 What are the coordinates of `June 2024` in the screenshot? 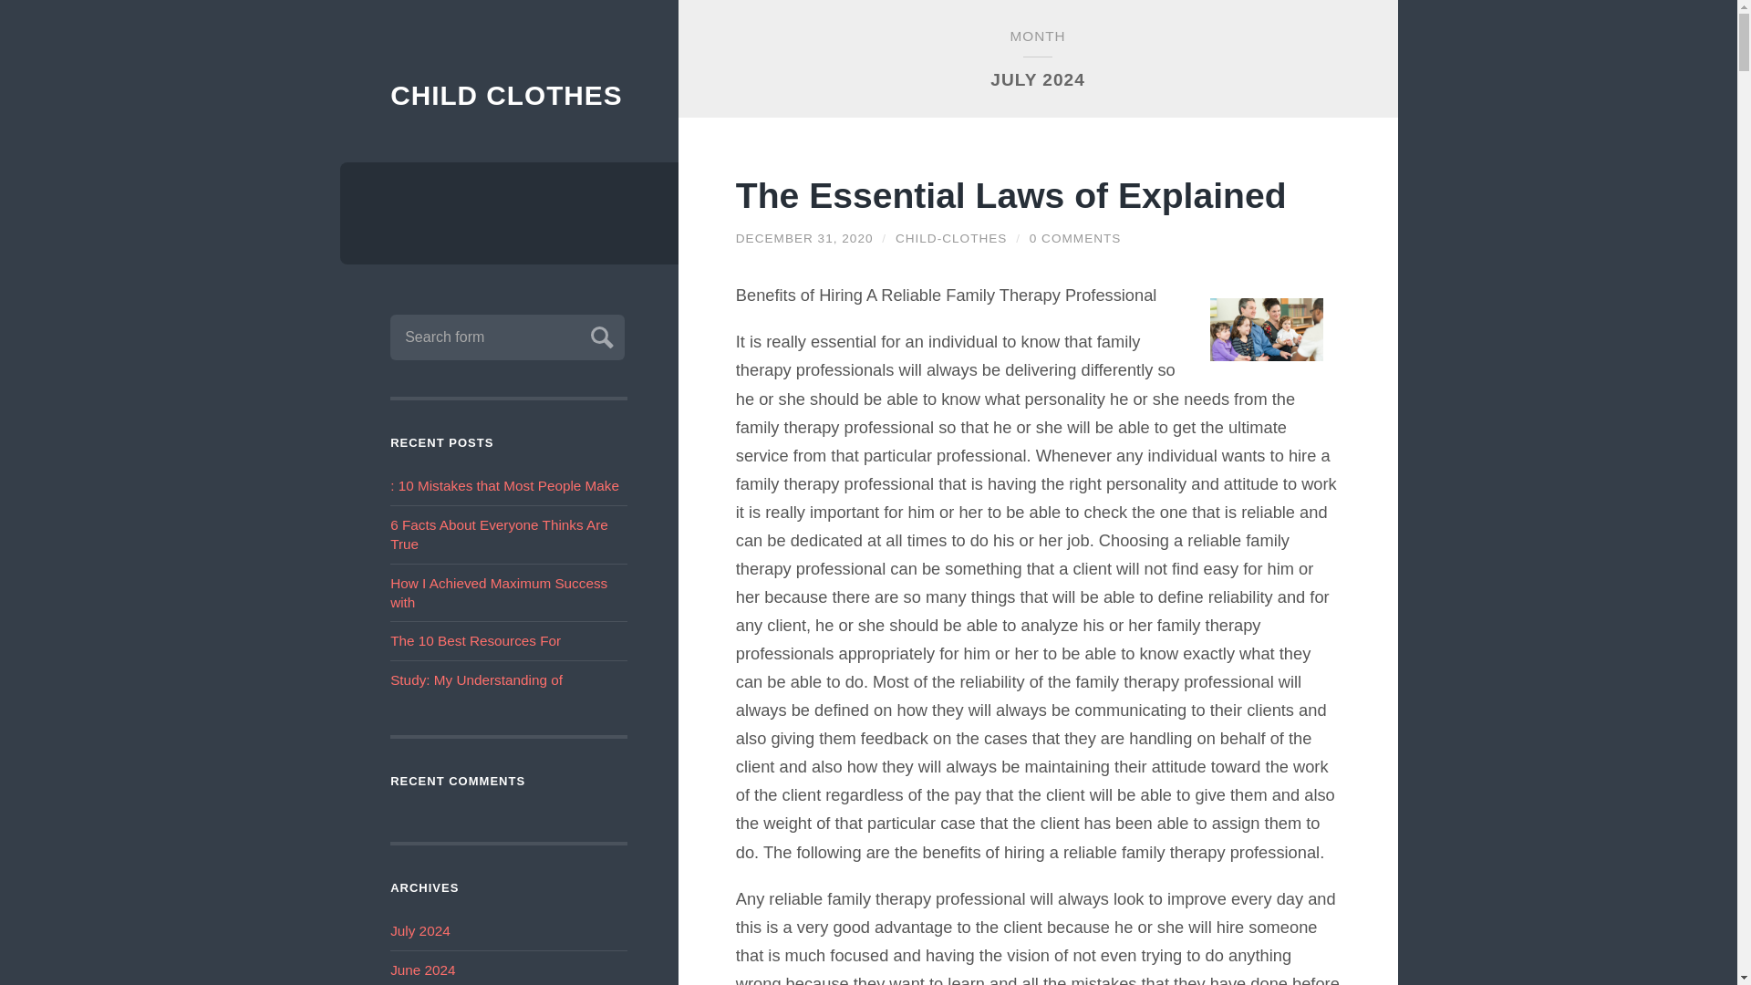 It's located at (423, 970).